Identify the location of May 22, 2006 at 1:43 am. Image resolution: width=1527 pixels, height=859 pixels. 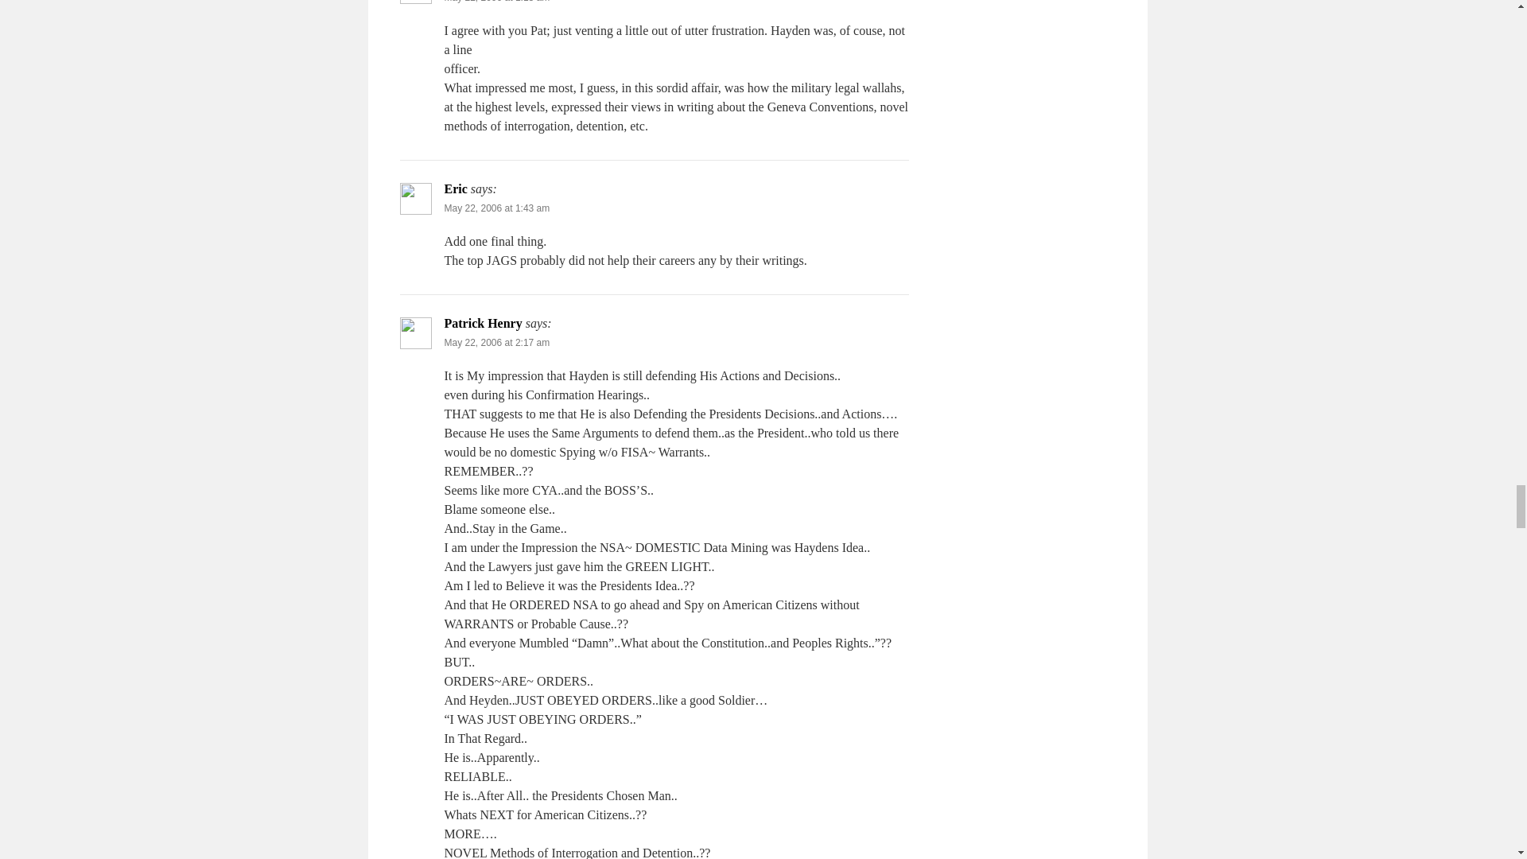
(496, 208).